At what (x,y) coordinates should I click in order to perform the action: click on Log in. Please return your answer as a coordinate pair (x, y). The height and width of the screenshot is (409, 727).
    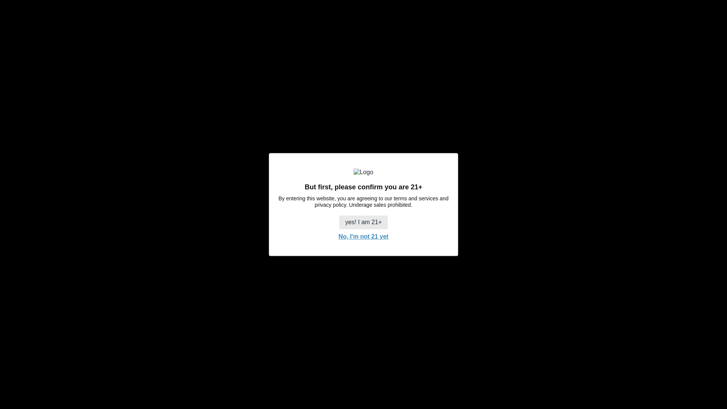
    Looking at the image, I should click on (682, 34).